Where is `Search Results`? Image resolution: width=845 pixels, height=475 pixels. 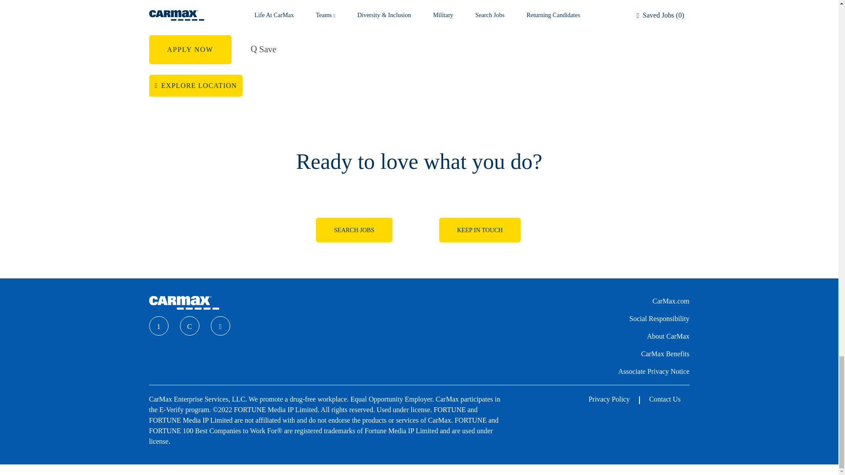 Search Results is located at coordinates (354, 230).